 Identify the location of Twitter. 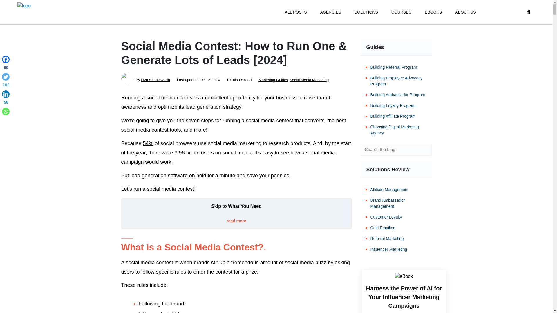
(6, 81).